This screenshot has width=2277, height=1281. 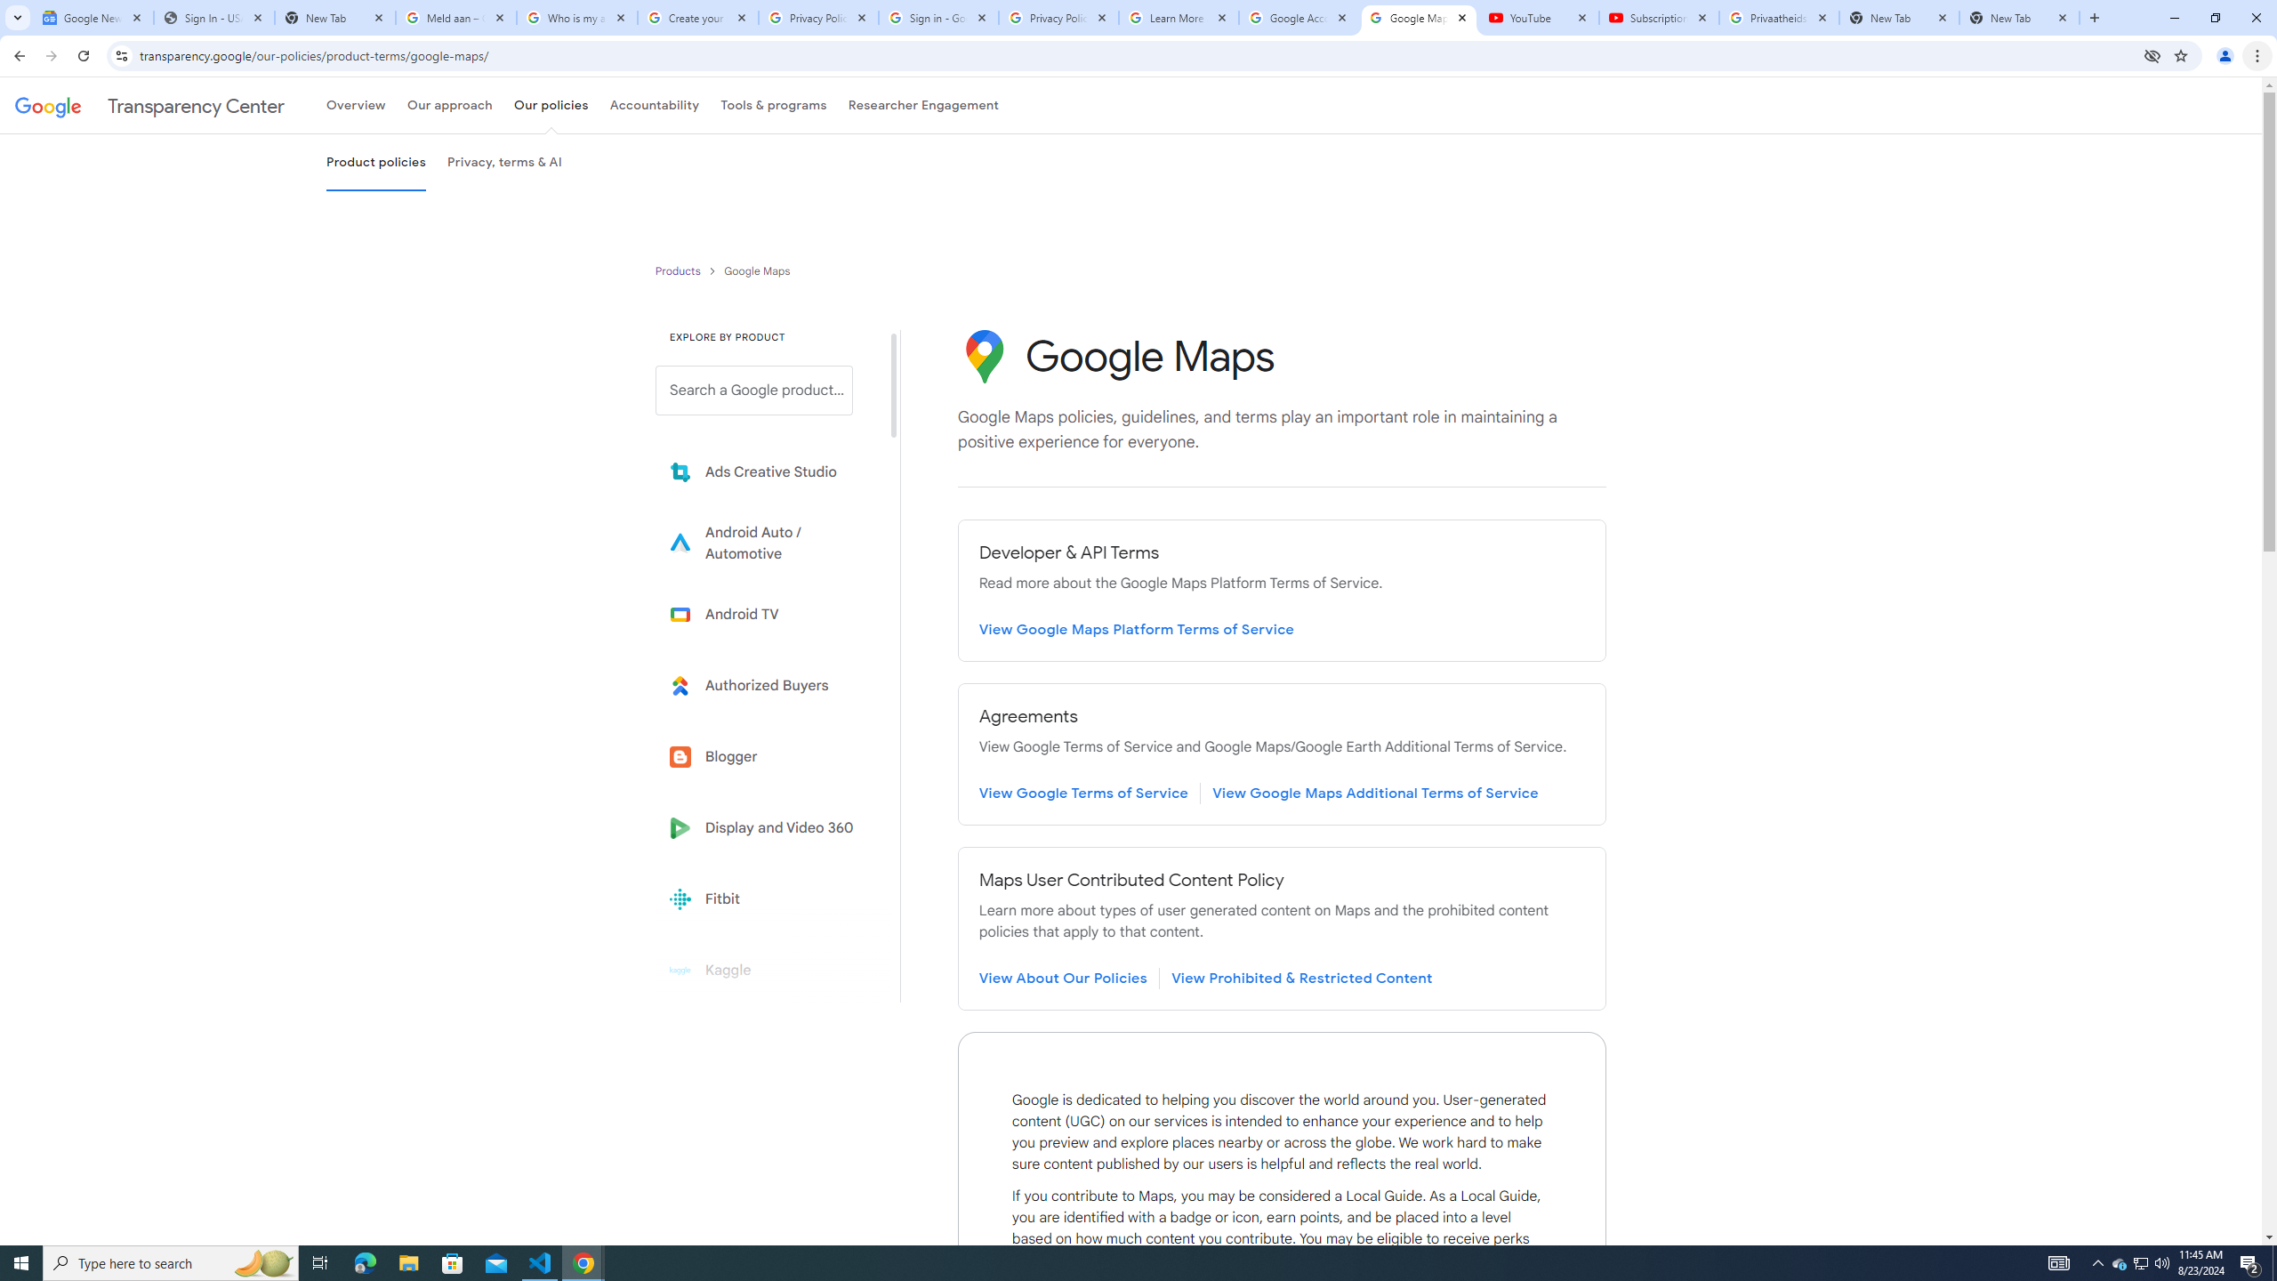 I want to click on Google News, so click(x=93, y=18).